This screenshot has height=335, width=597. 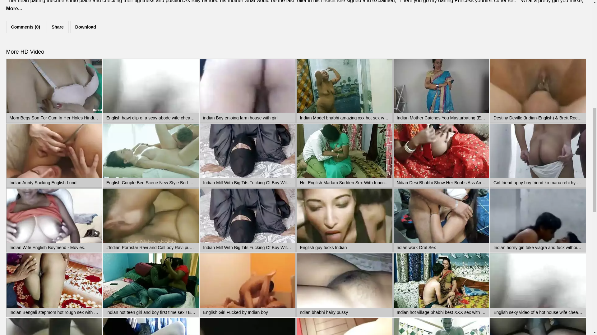 What do you see at coordinates (86, 26) in the screenshot?
I see `Download` at bounding box center [86, 26].